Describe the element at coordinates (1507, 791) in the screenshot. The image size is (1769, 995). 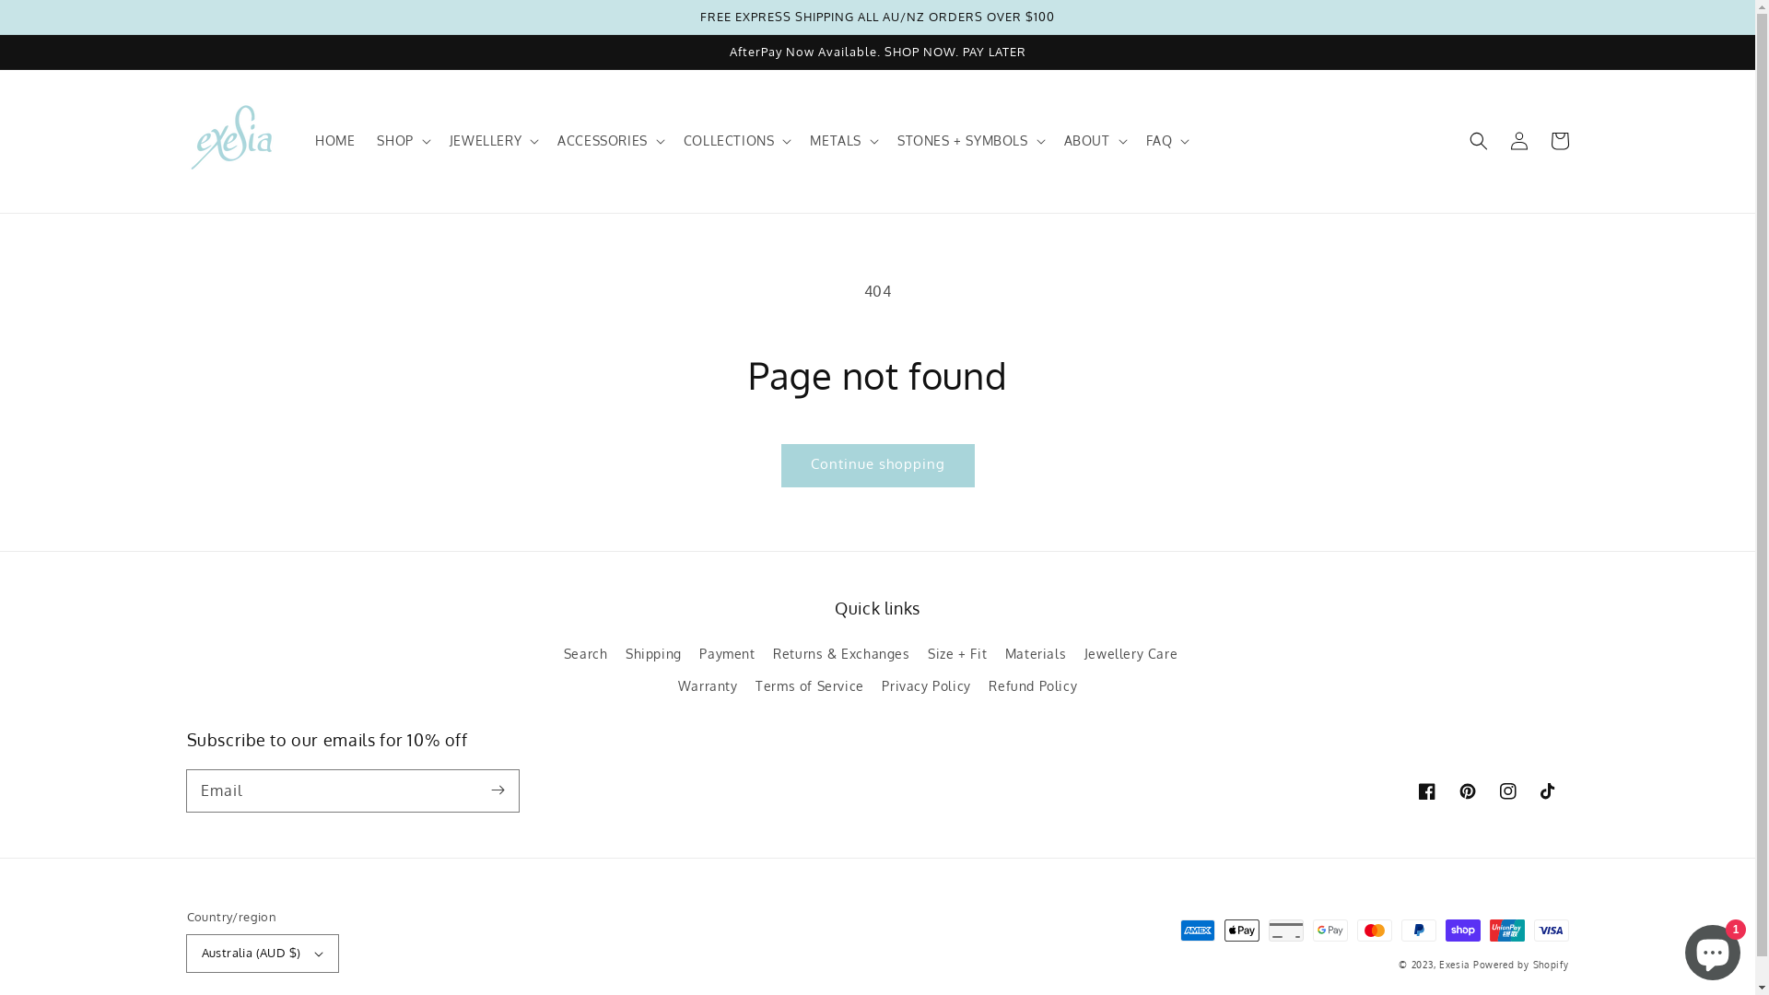
I see `Instagram` at that location.